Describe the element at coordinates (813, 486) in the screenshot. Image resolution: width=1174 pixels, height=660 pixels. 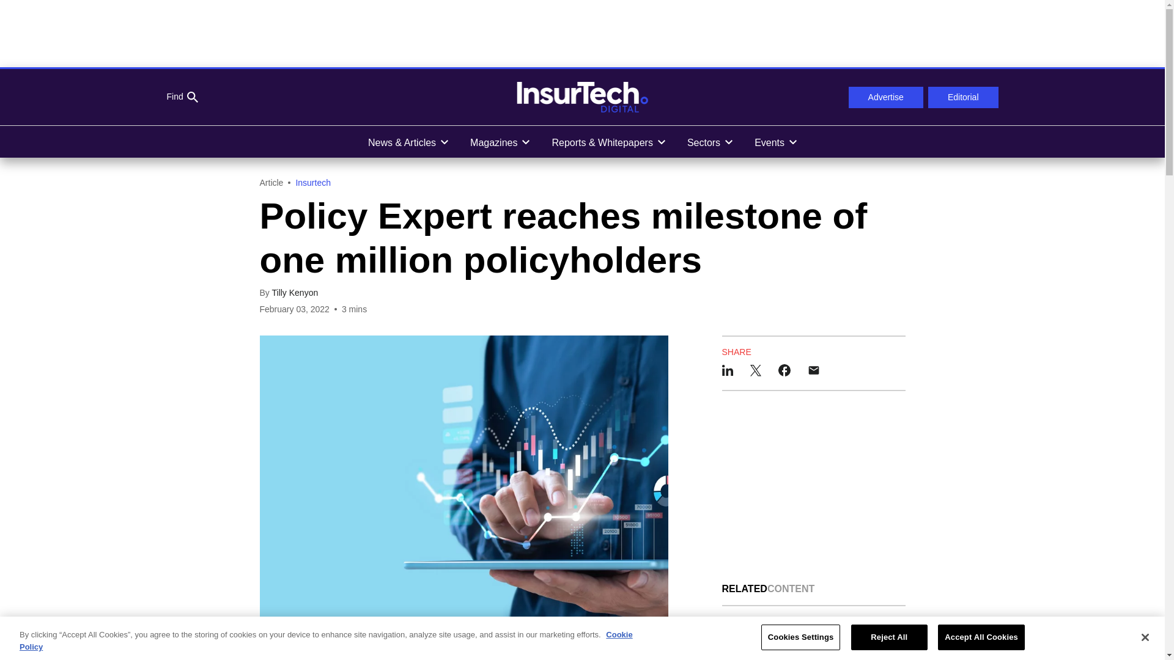
I see `3rd party ad content` at that location.